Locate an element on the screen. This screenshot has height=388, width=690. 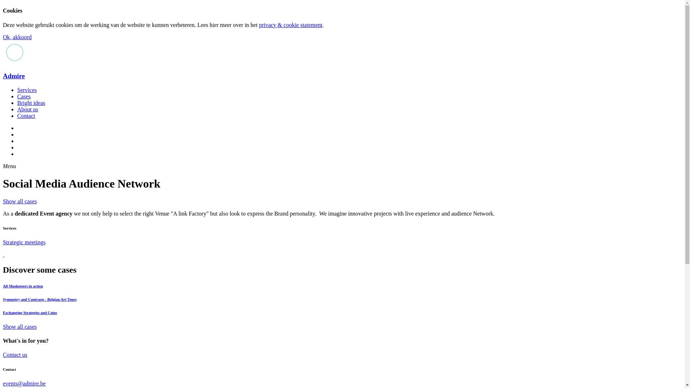
Exchanging Strategies and Coins is located at coordinates (342, 313).